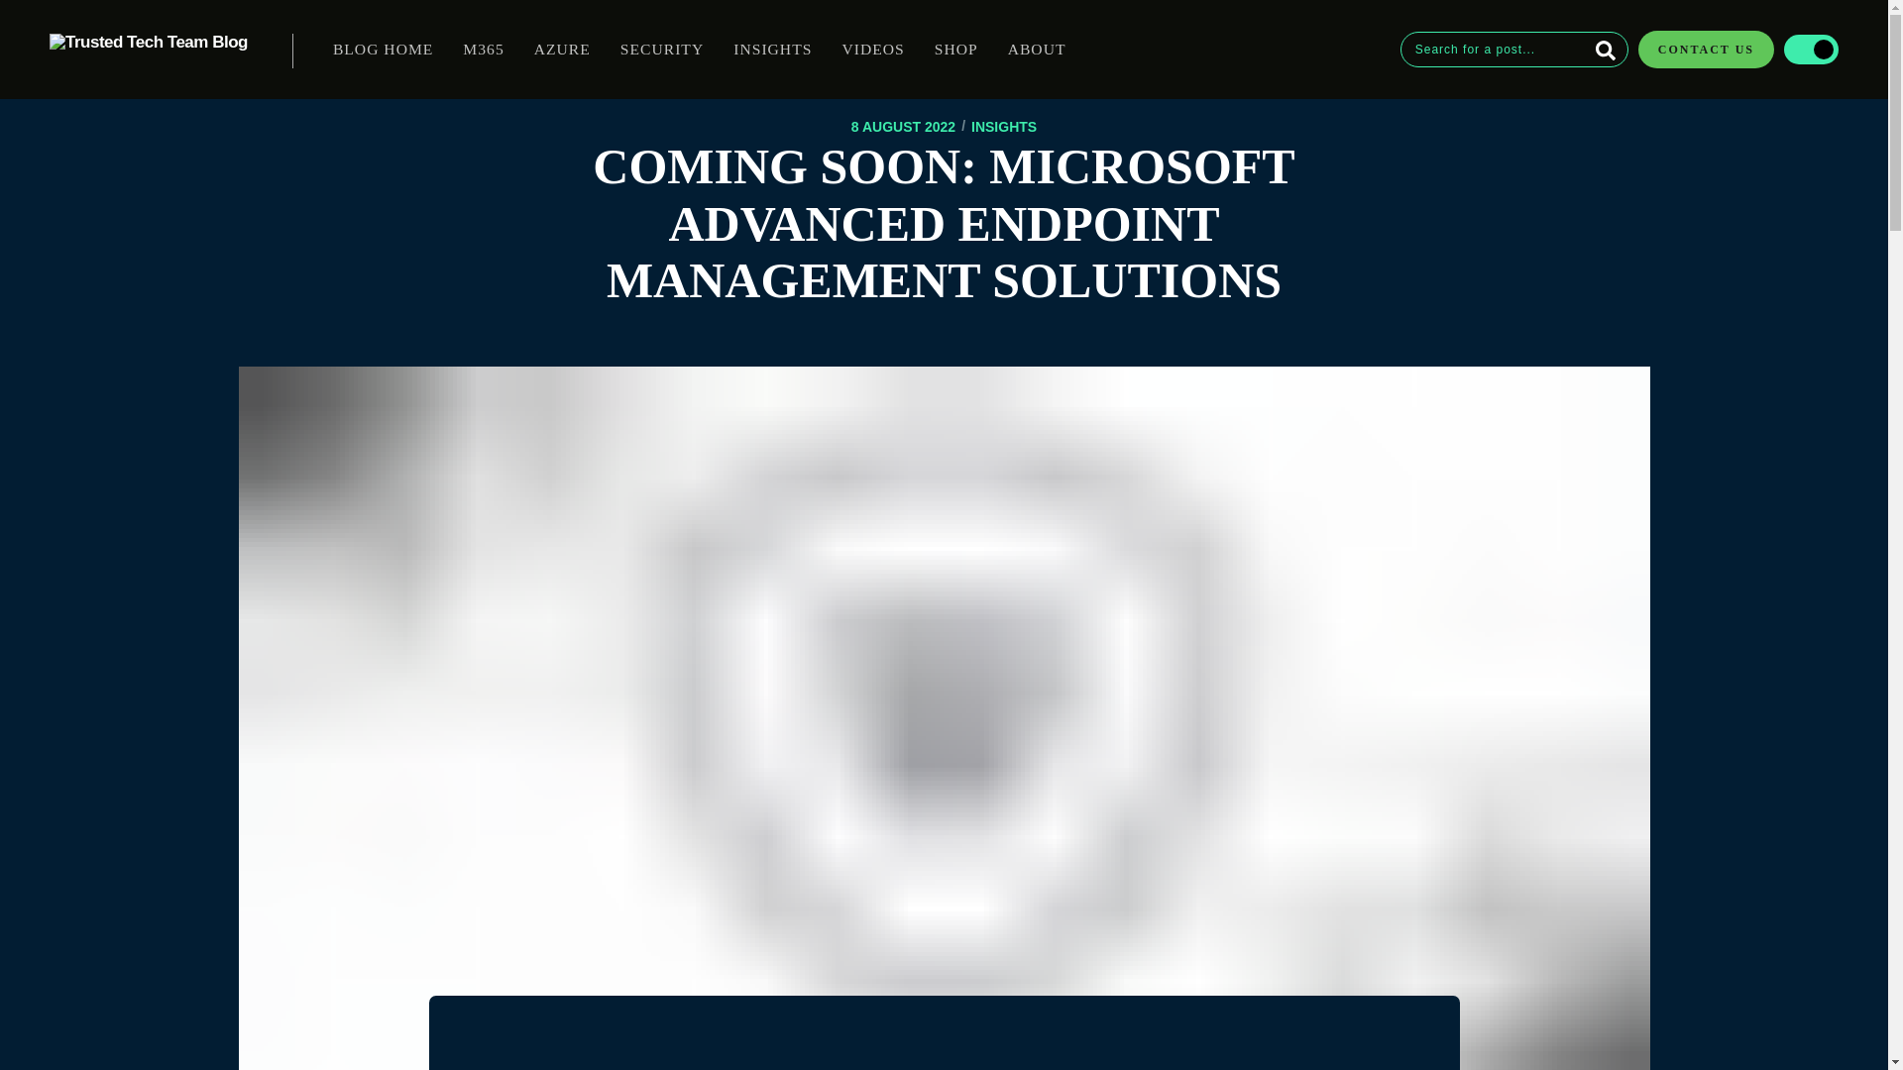 This screenshot has width=1903, height=1070. Describe the element at coordinates (662, 50) in the screenshot. I see `SECURITY` at that location.